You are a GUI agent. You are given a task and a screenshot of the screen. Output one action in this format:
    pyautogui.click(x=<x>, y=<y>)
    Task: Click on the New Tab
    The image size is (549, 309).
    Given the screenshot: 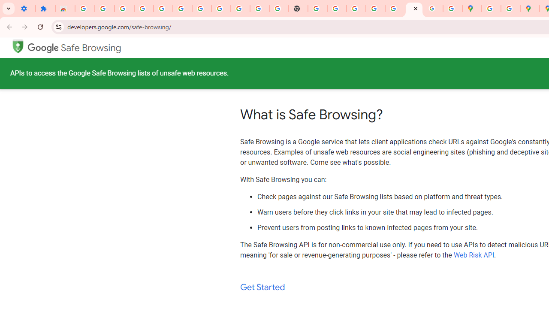 What is the action you would take?
    pyautogui.click(x=299, y=9)
    